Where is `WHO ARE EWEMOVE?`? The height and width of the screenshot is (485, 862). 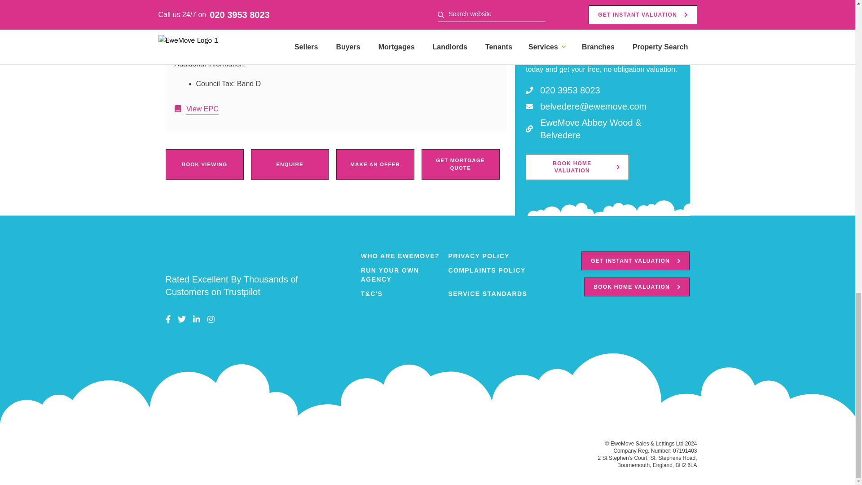
WHO ARE EWEMOVE? is located at coordinates (405, 256).